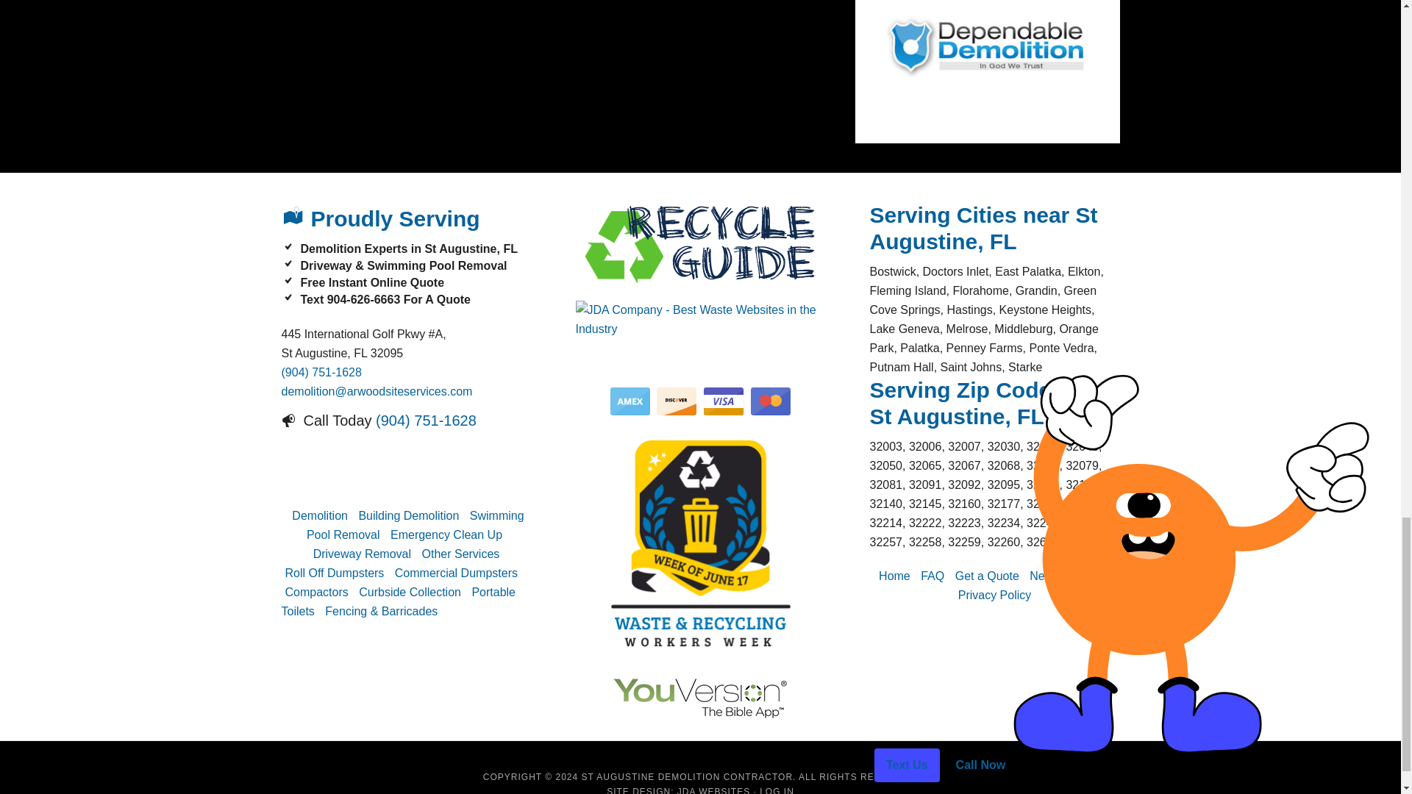 This screenshot has height=794, width=1412. What do you see at coordinates (699, 546) in the screenshot?
I see `National Garbage Man Day` at bounding box center [699, 546].